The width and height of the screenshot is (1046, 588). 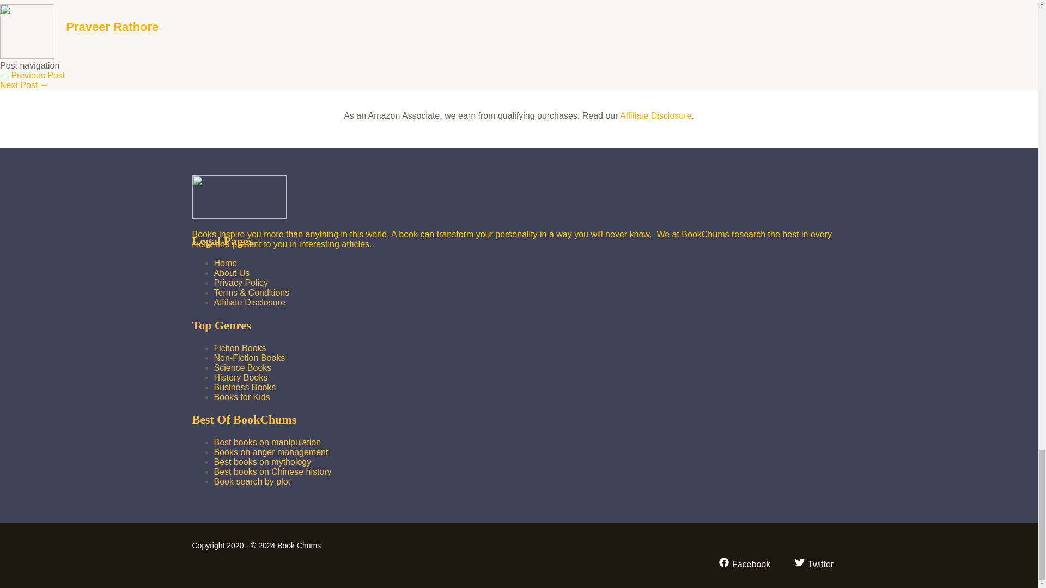 I want to click on Non-Fiction Books, so click(x=248, y=358).